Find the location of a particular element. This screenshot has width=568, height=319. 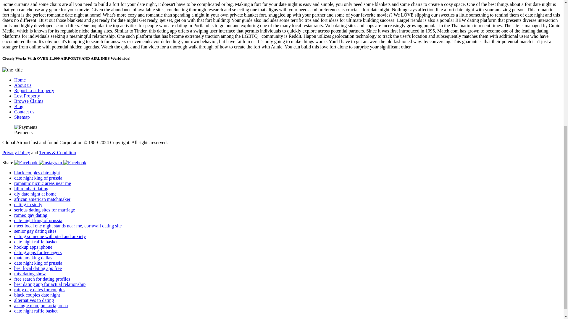

Browse Claims is located at coordinates (28, 101).